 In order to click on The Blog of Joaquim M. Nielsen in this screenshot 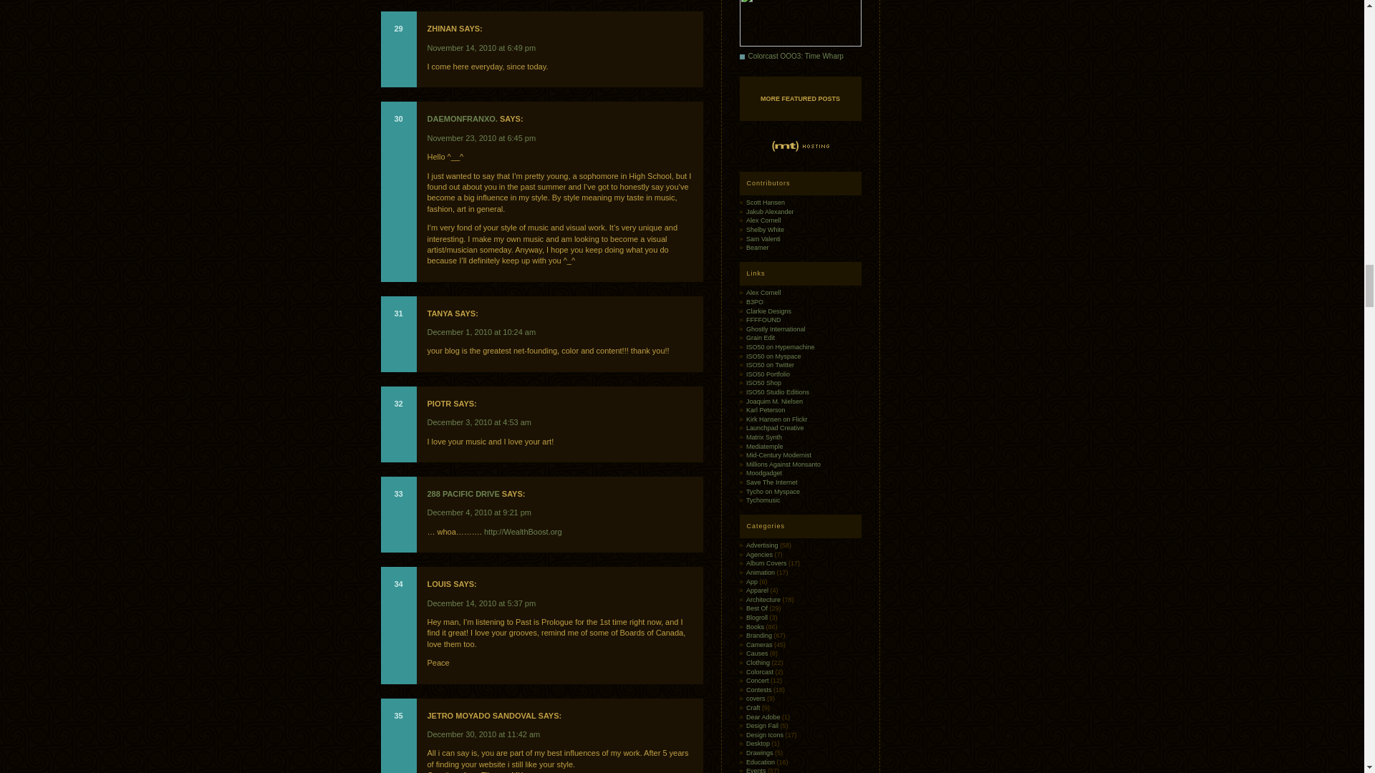, I will do `click(775, 401)`.